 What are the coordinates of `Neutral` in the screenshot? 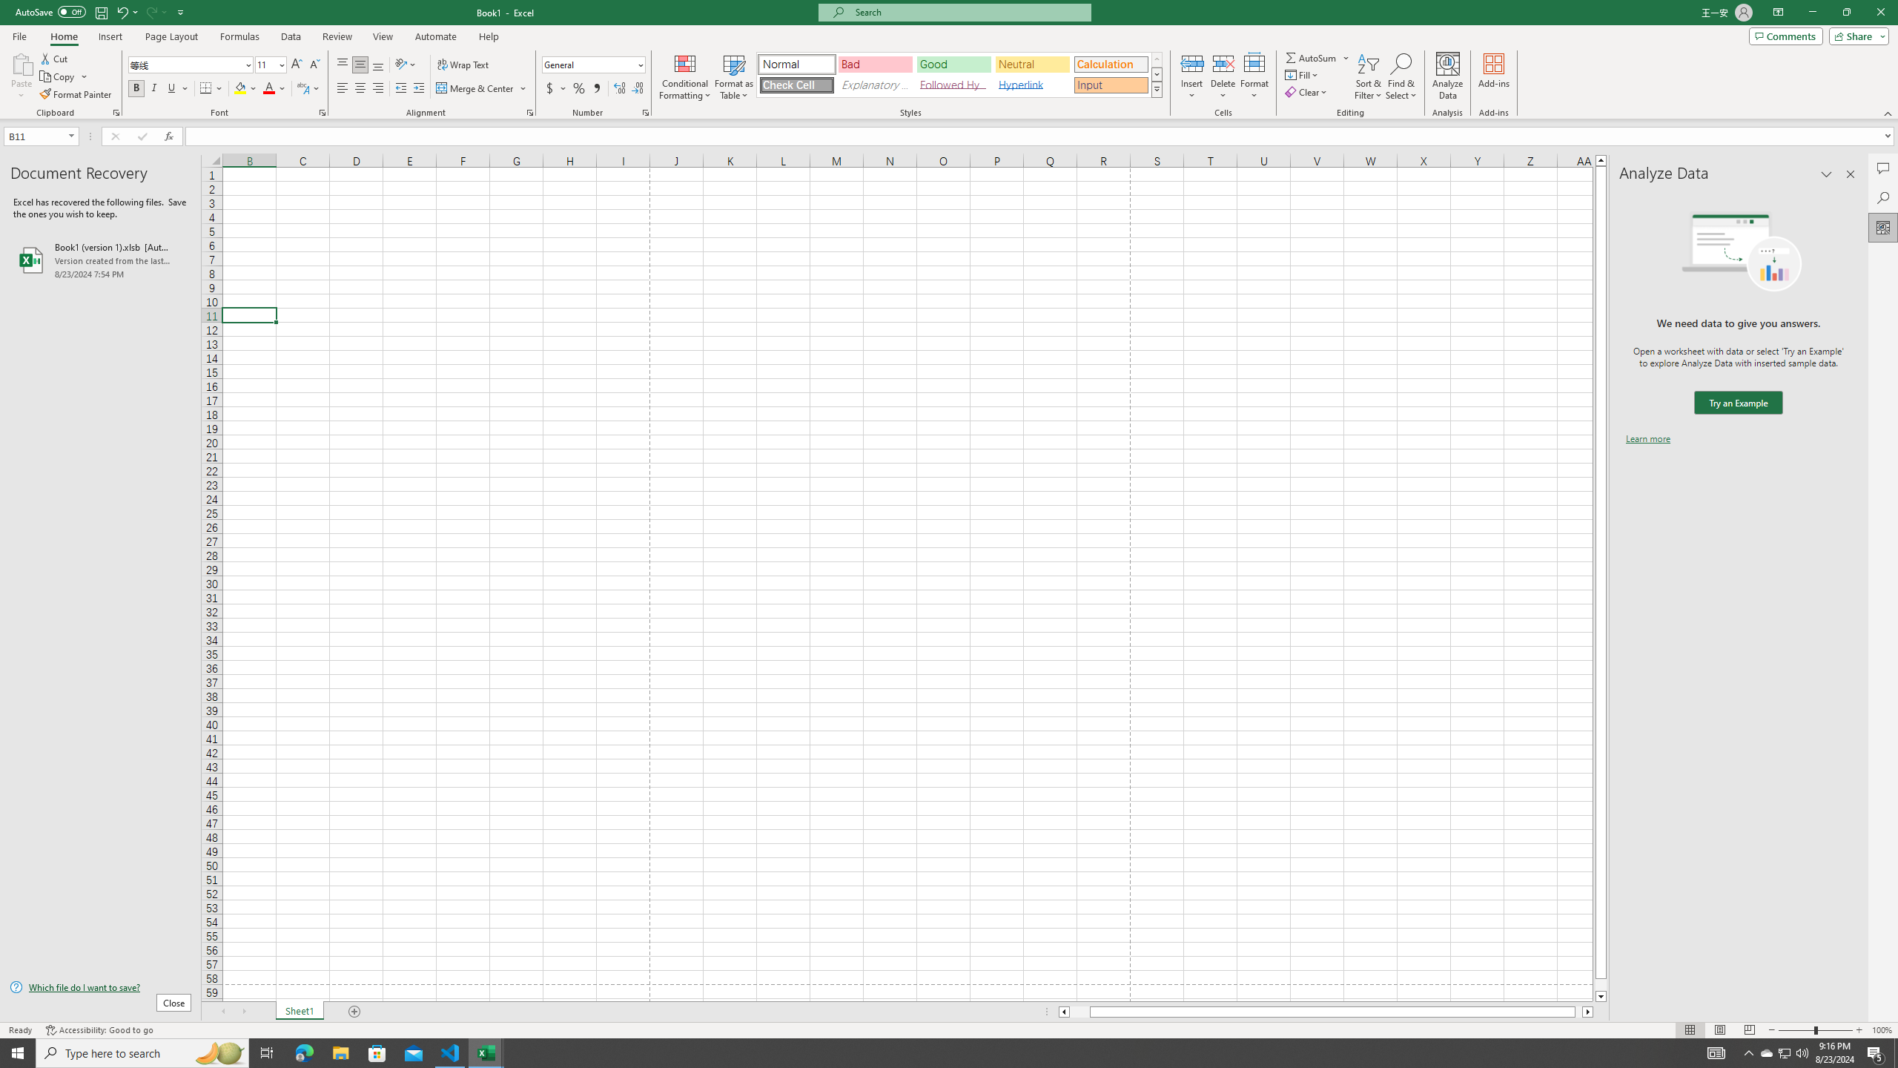 It's located at (1032, 64).